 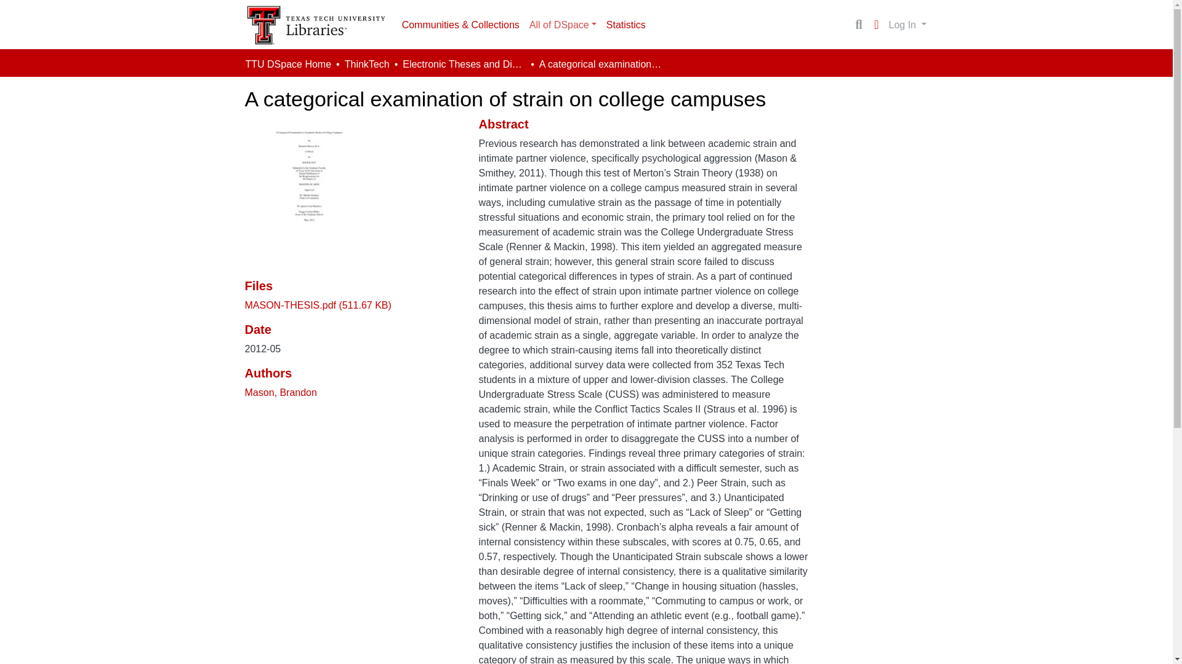 I want to click on Electronic Theses and Dissertations, so click(x=464, y=64).